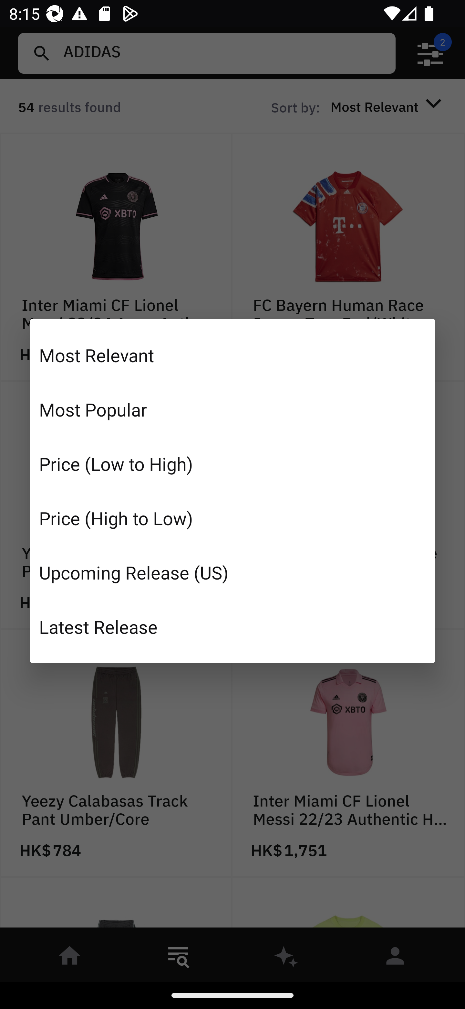 The width and height of the screenshot is (465, 1009). What do you see at coordinates (232, 355) in the screenshot?
I see `Most Relevant` at bounding box center [232, 355].